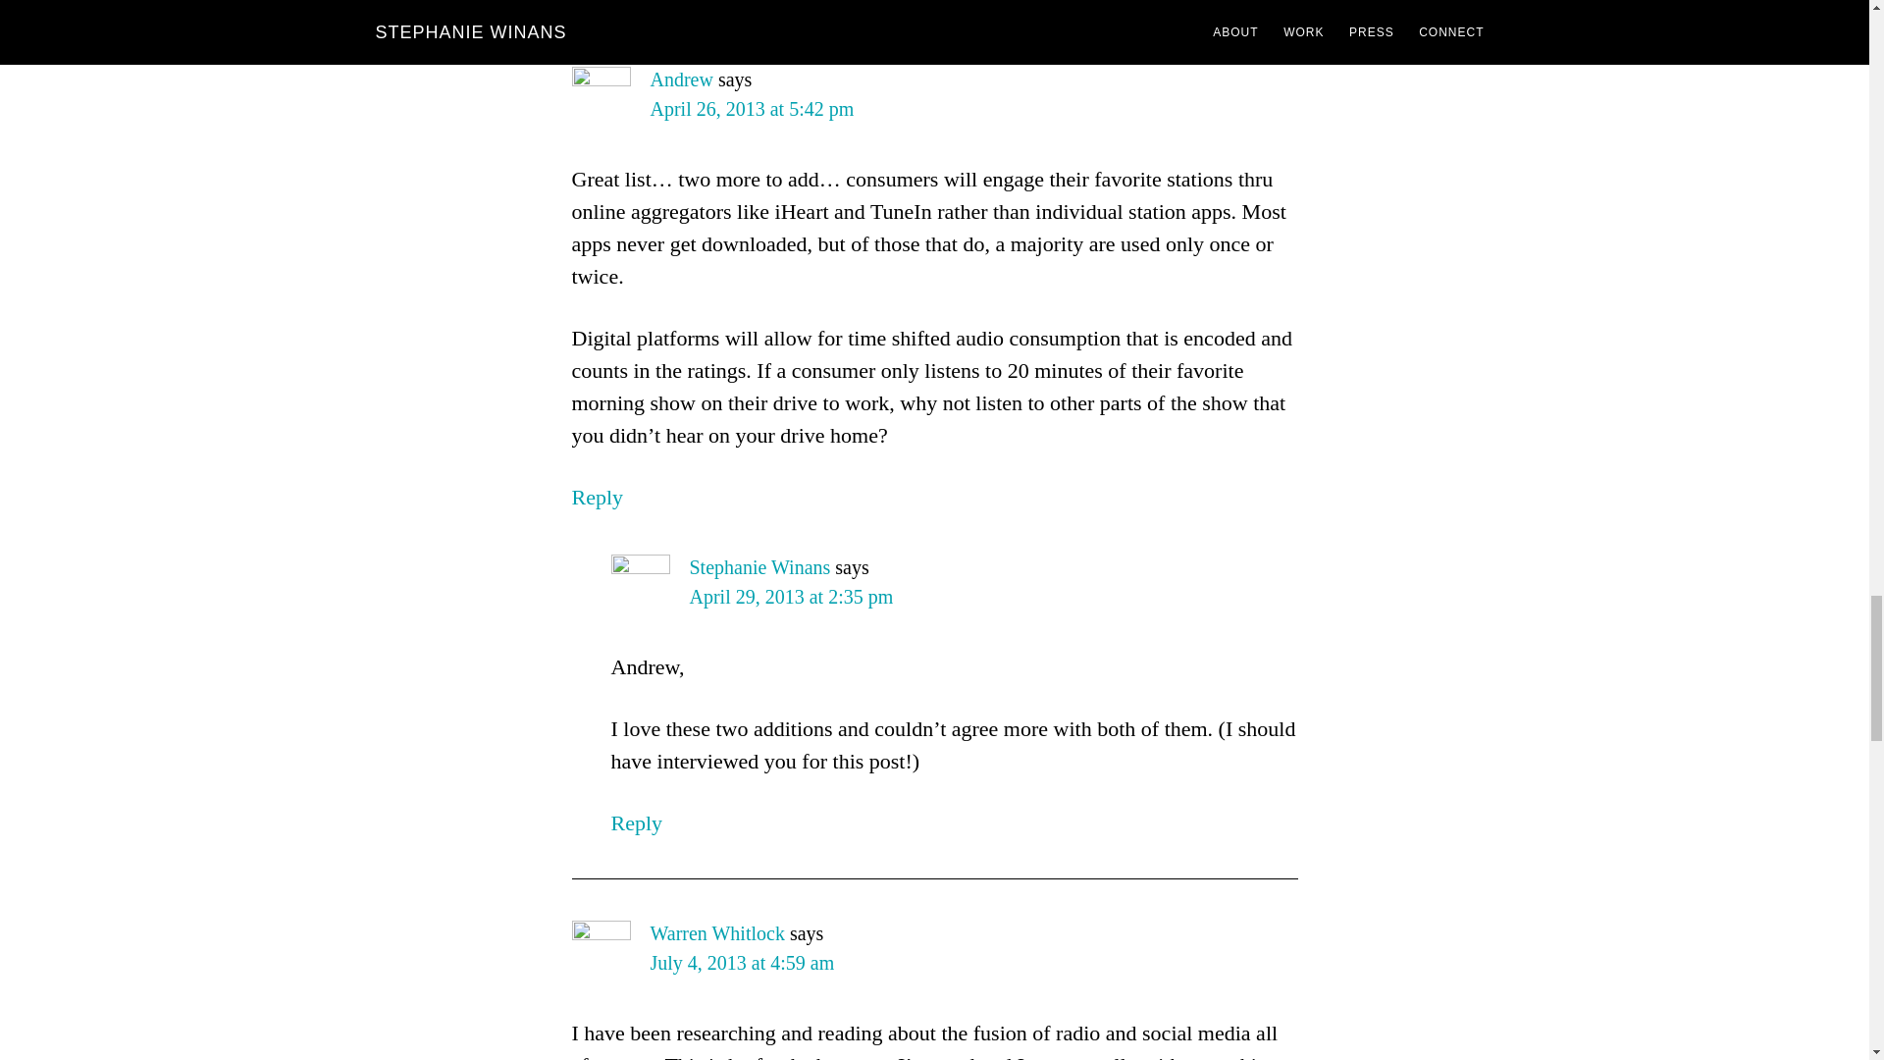 The height and width of the screenshot is (1060, 1884). Describe the element at coordinates (742, 962) in the screenshot. I see `July 4, 2013 at 4:59 am` at that location.